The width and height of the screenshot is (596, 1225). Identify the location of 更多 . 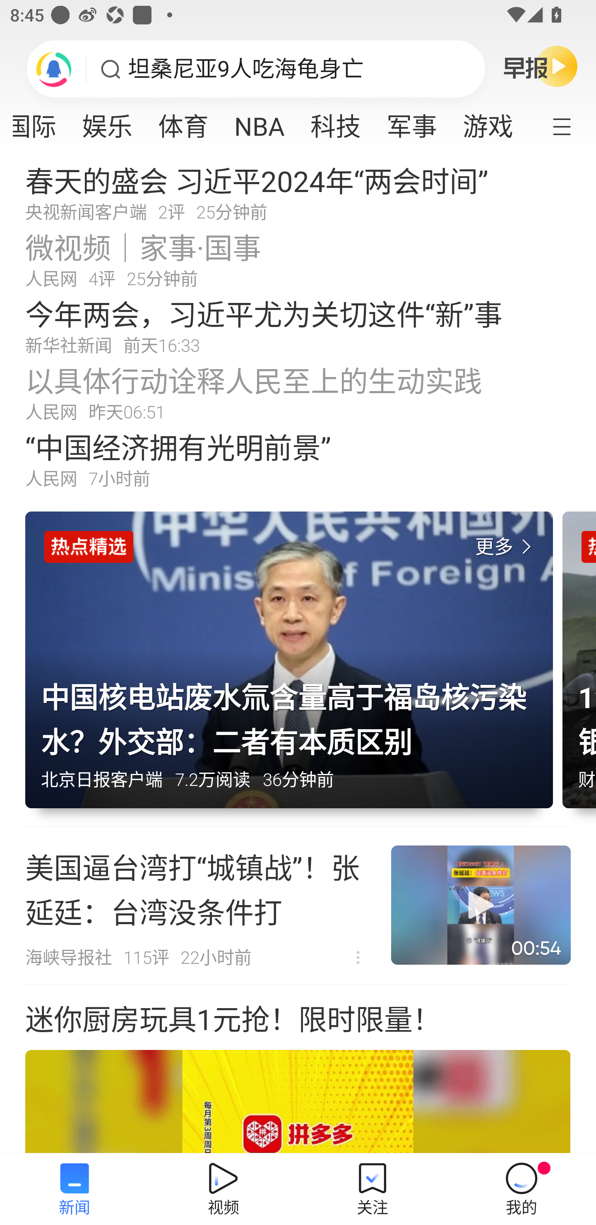
(506, 547).